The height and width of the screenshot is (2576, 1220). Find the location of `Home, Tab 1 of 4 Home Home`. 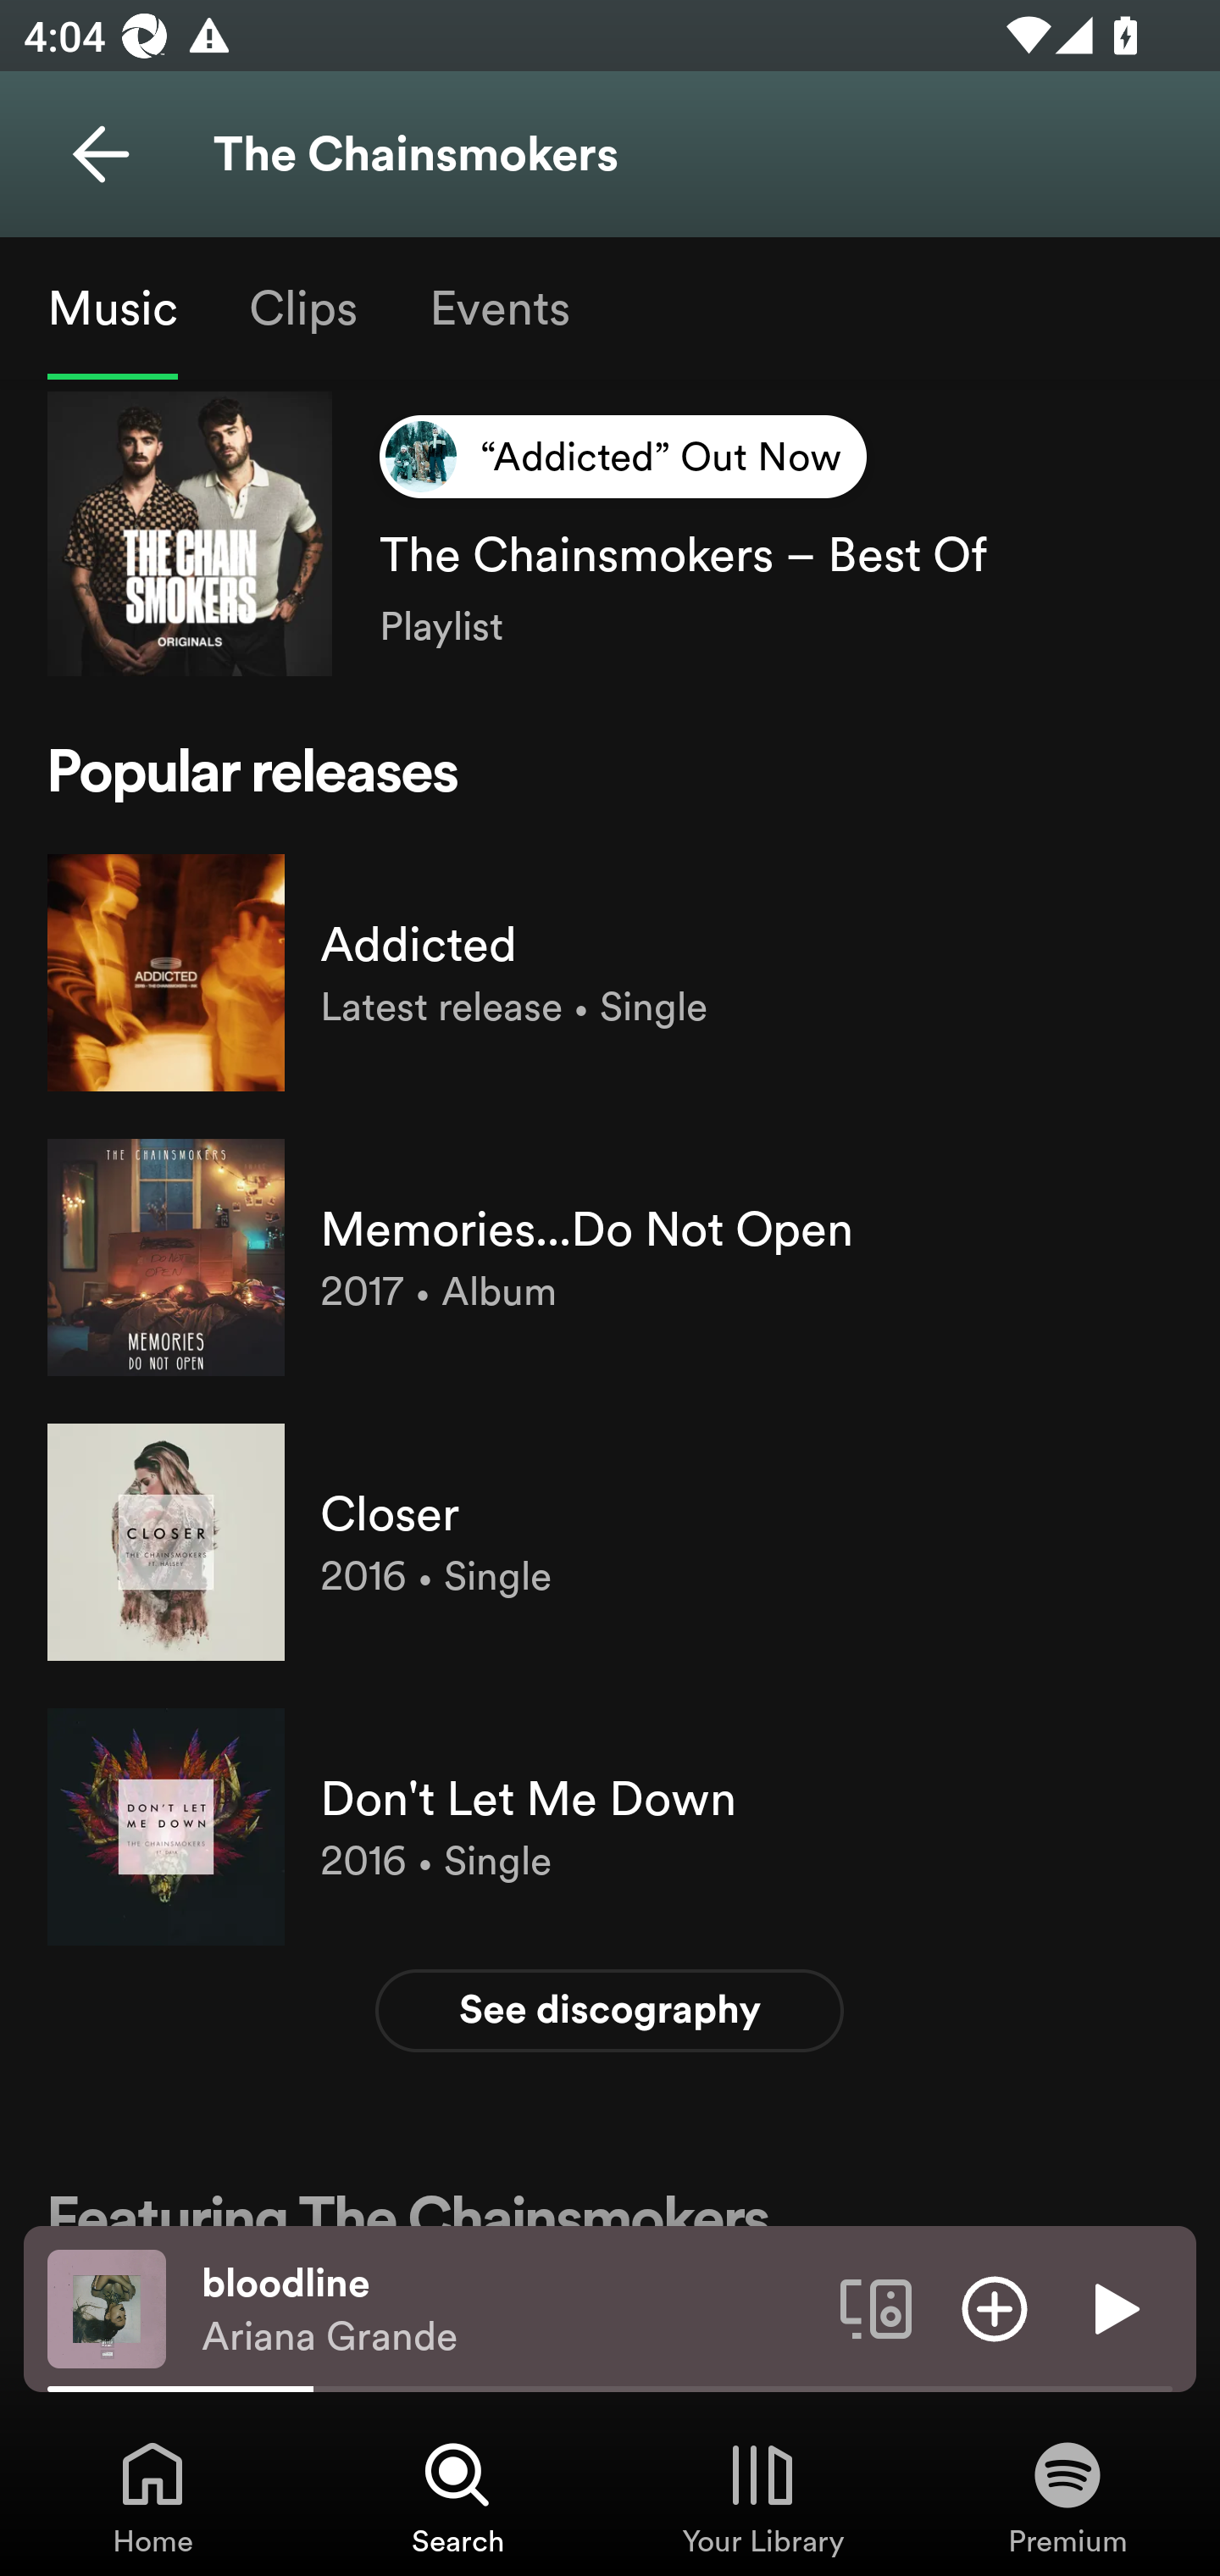

Home, Tab 1 of 4 Home Home is located at coordinates (152, 2496).